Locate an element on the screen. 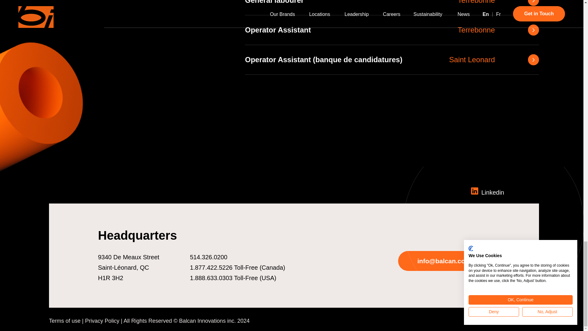 The height and width of the screenshot is (331, 588). Privacy Policy is located at coordinates (102, 321).